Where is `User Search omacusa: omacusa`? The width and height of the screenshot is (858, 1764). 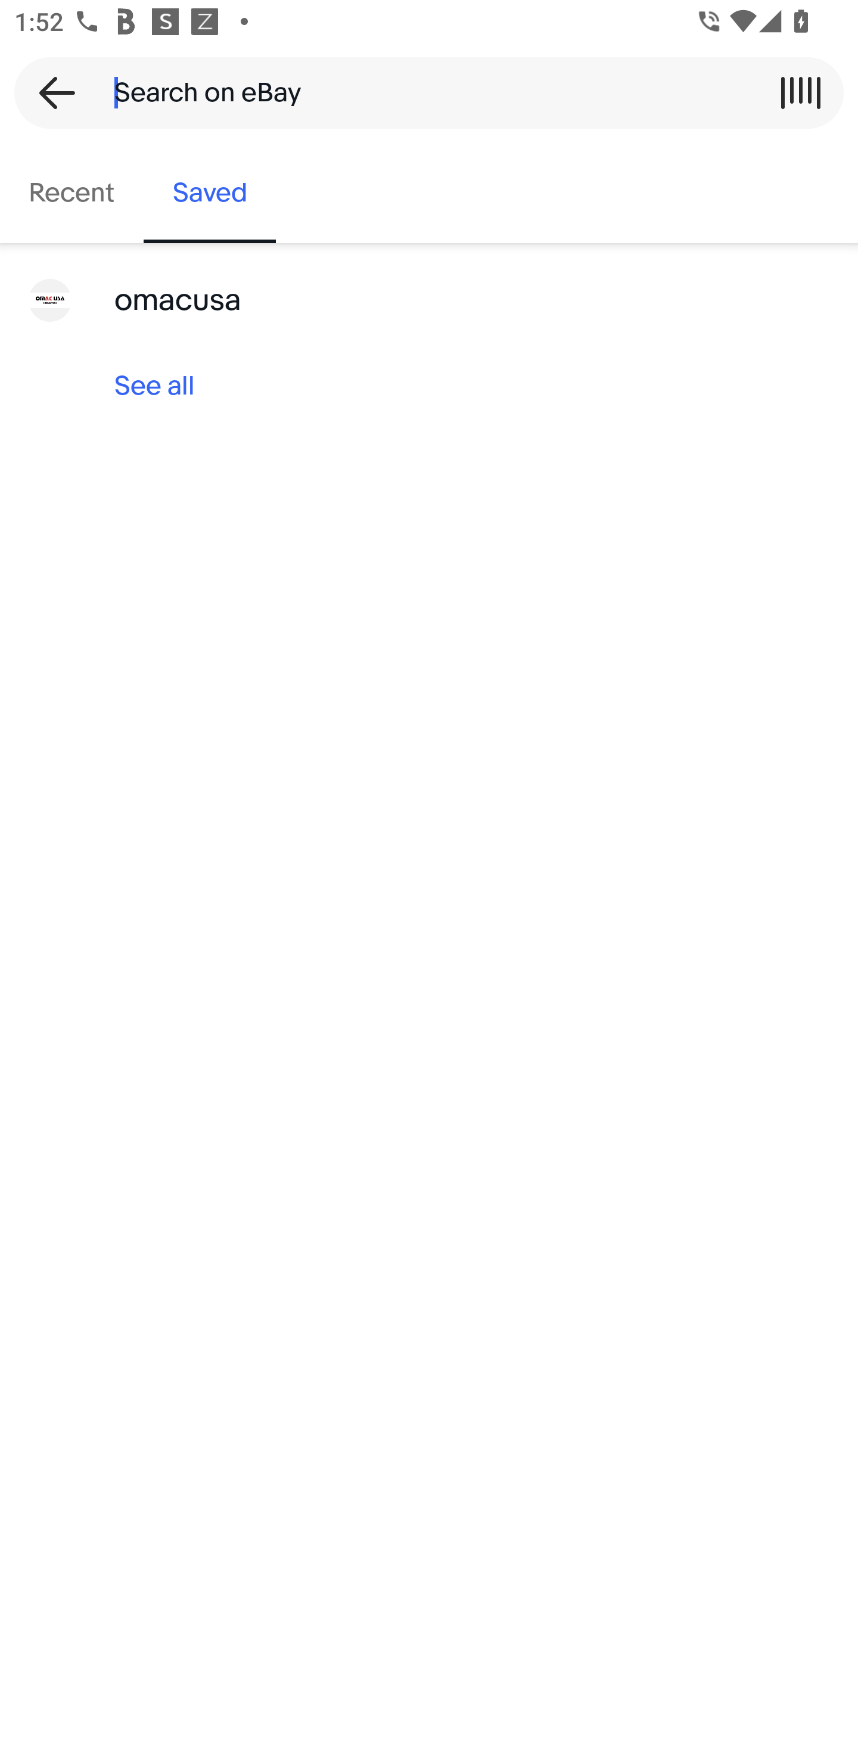 User Search omacusa: omacusa is located at coordinates (429, 300).